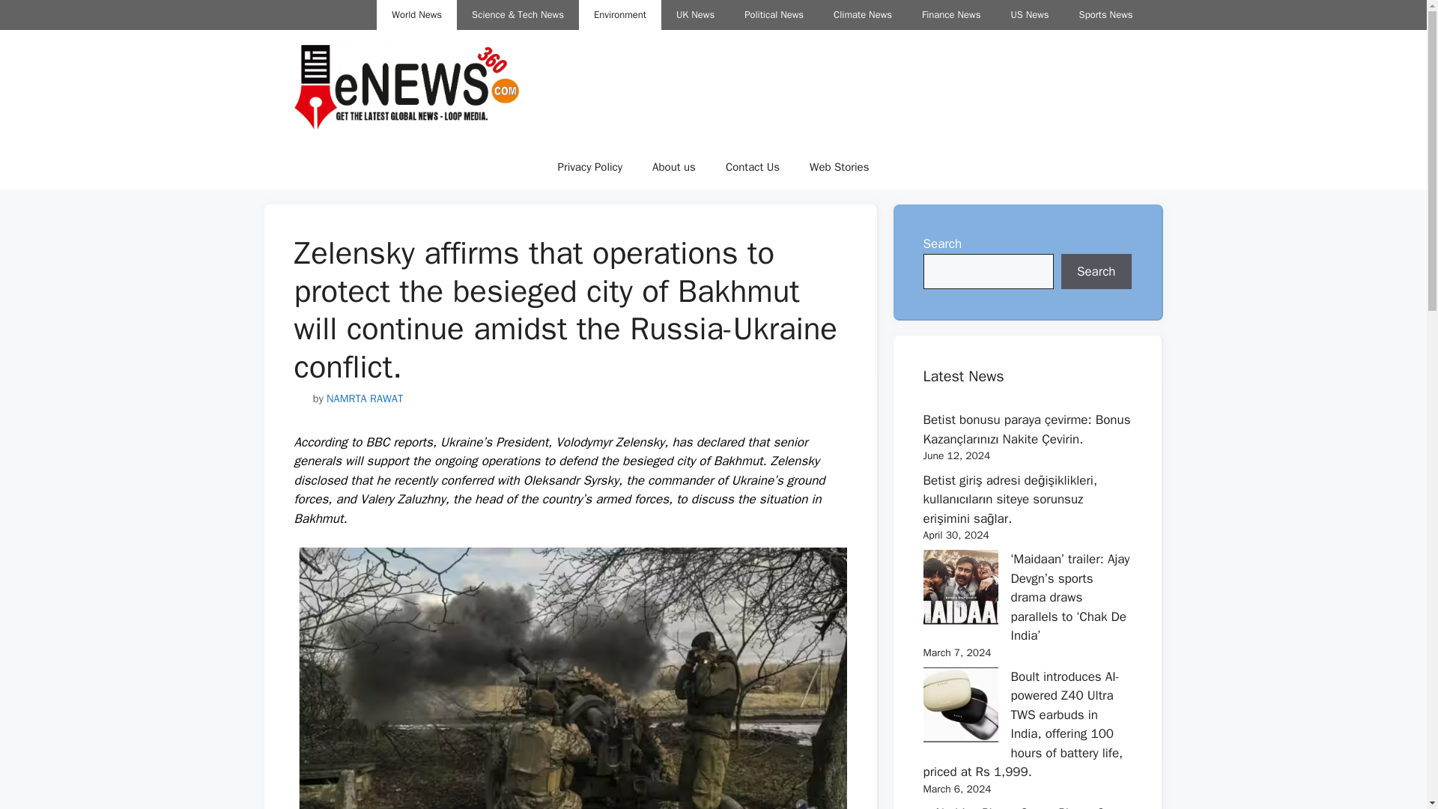 The height and width of the screenshot is (809, 1438). I want to click on US News, so click(1029, 15).